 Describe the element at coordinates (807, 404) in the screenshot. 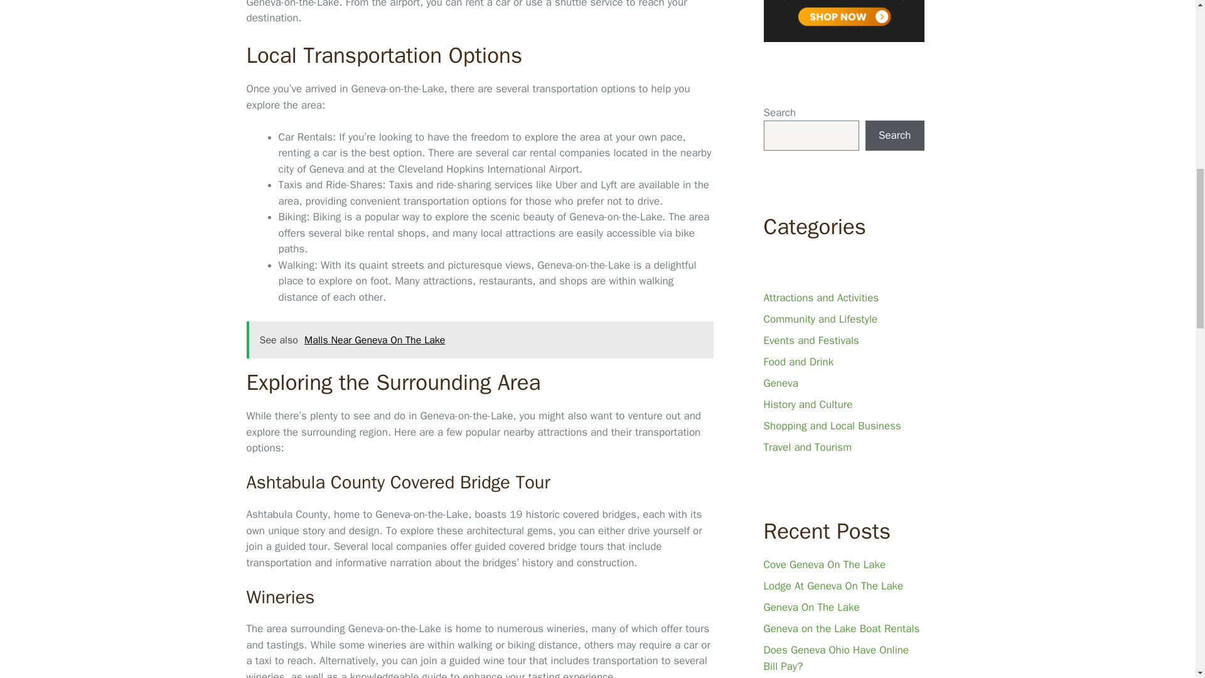

I see `History and Culture` at that location.